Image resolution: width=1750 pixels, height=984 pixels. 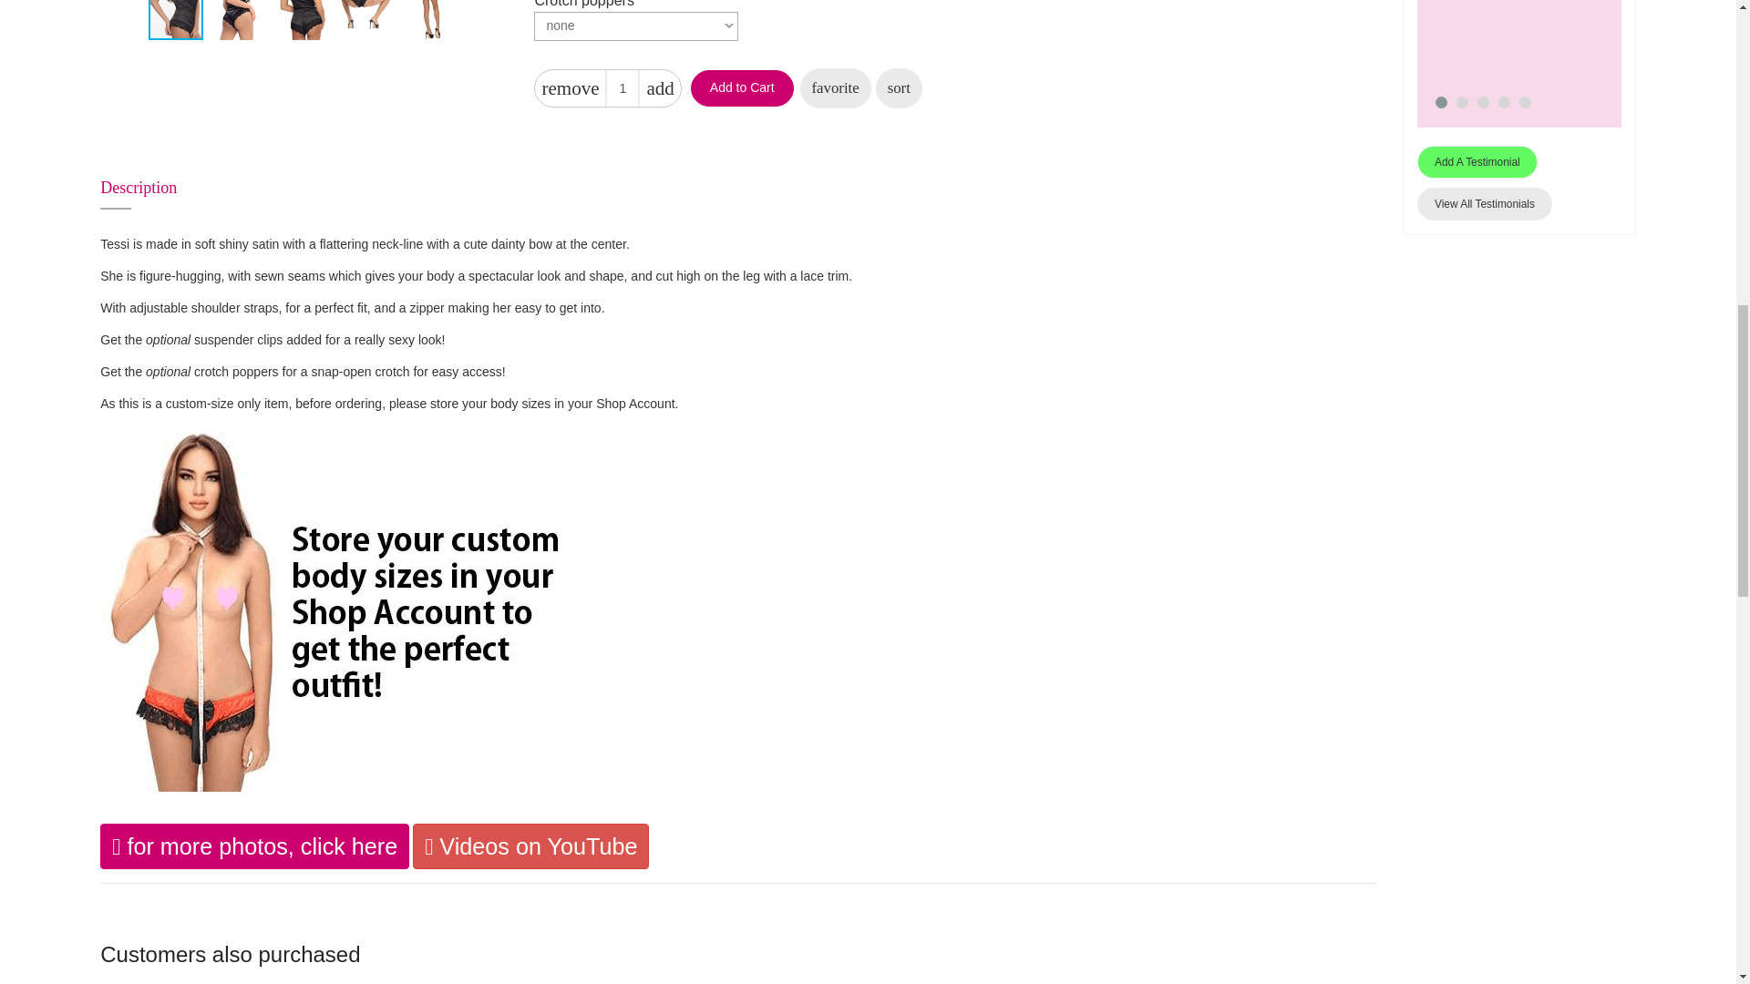 What do you see at coordinates (623, 87) in the screenshot?
I see `1` at bounding box center [623, 87].